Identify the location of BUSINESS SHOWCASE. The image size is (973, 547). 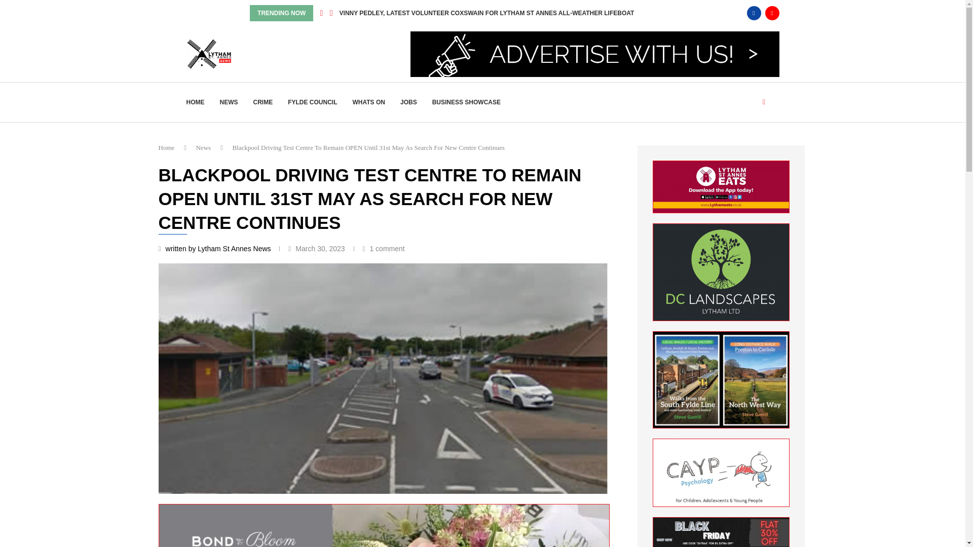
(466, 102).